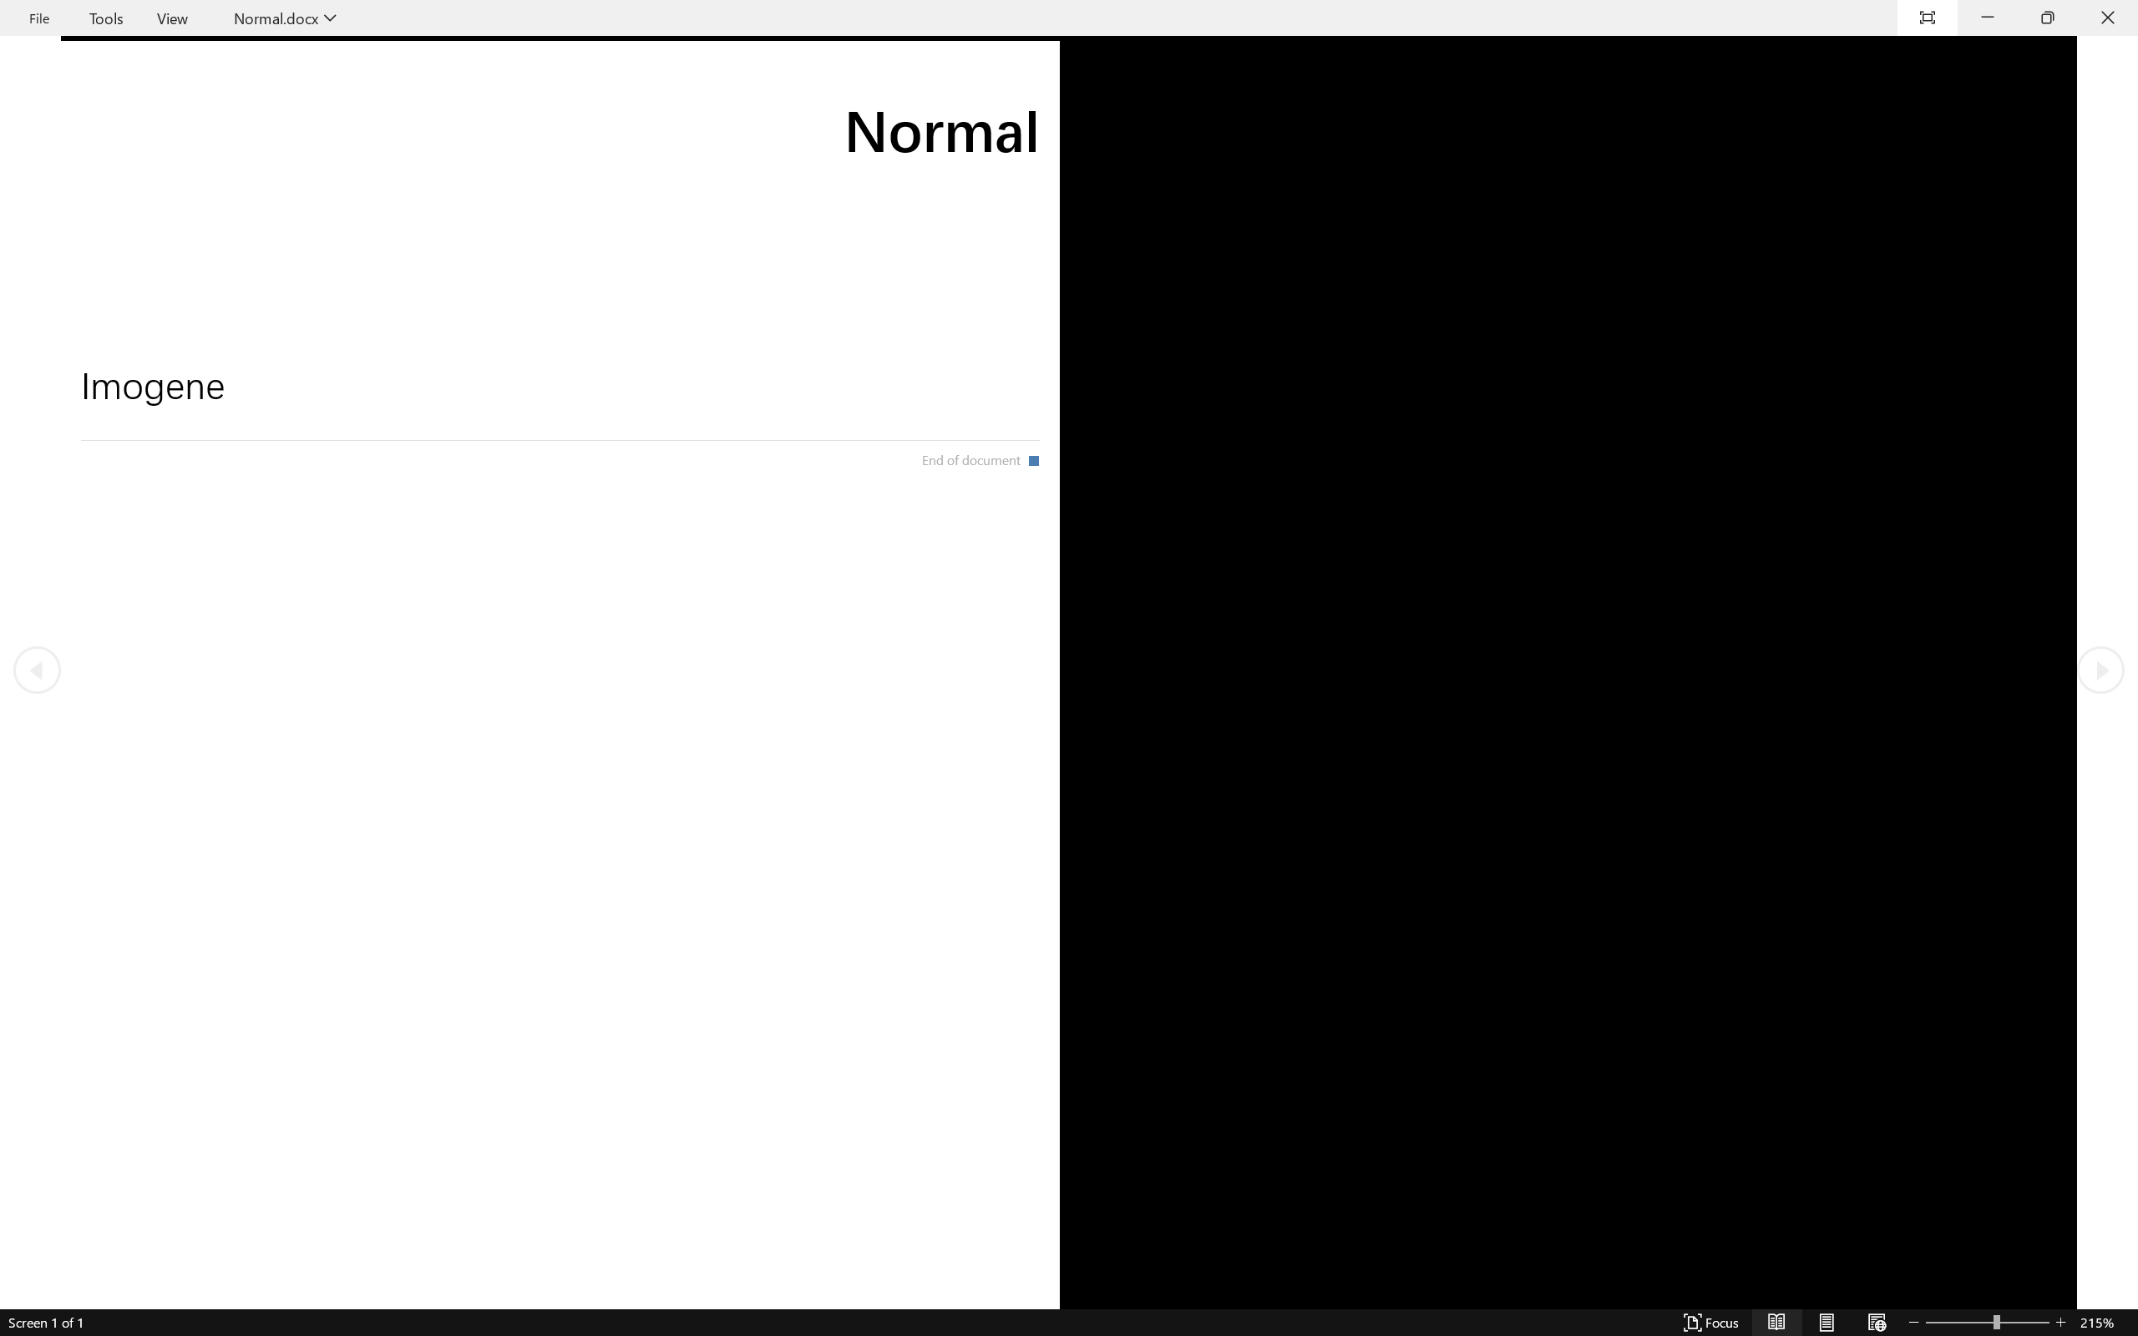 The width and height of the screenshot is (2138, 1336). Describe the element at coordinates (481, 81) in the screenshot. I see `Clear Formatting` at that location.